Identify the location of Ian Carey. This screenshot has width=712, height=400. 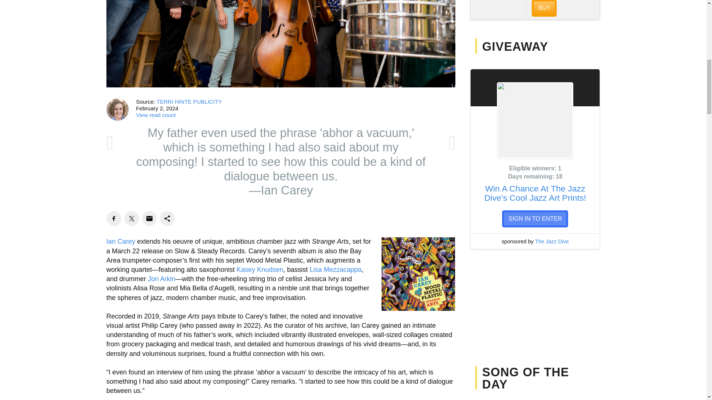
(121, 241).